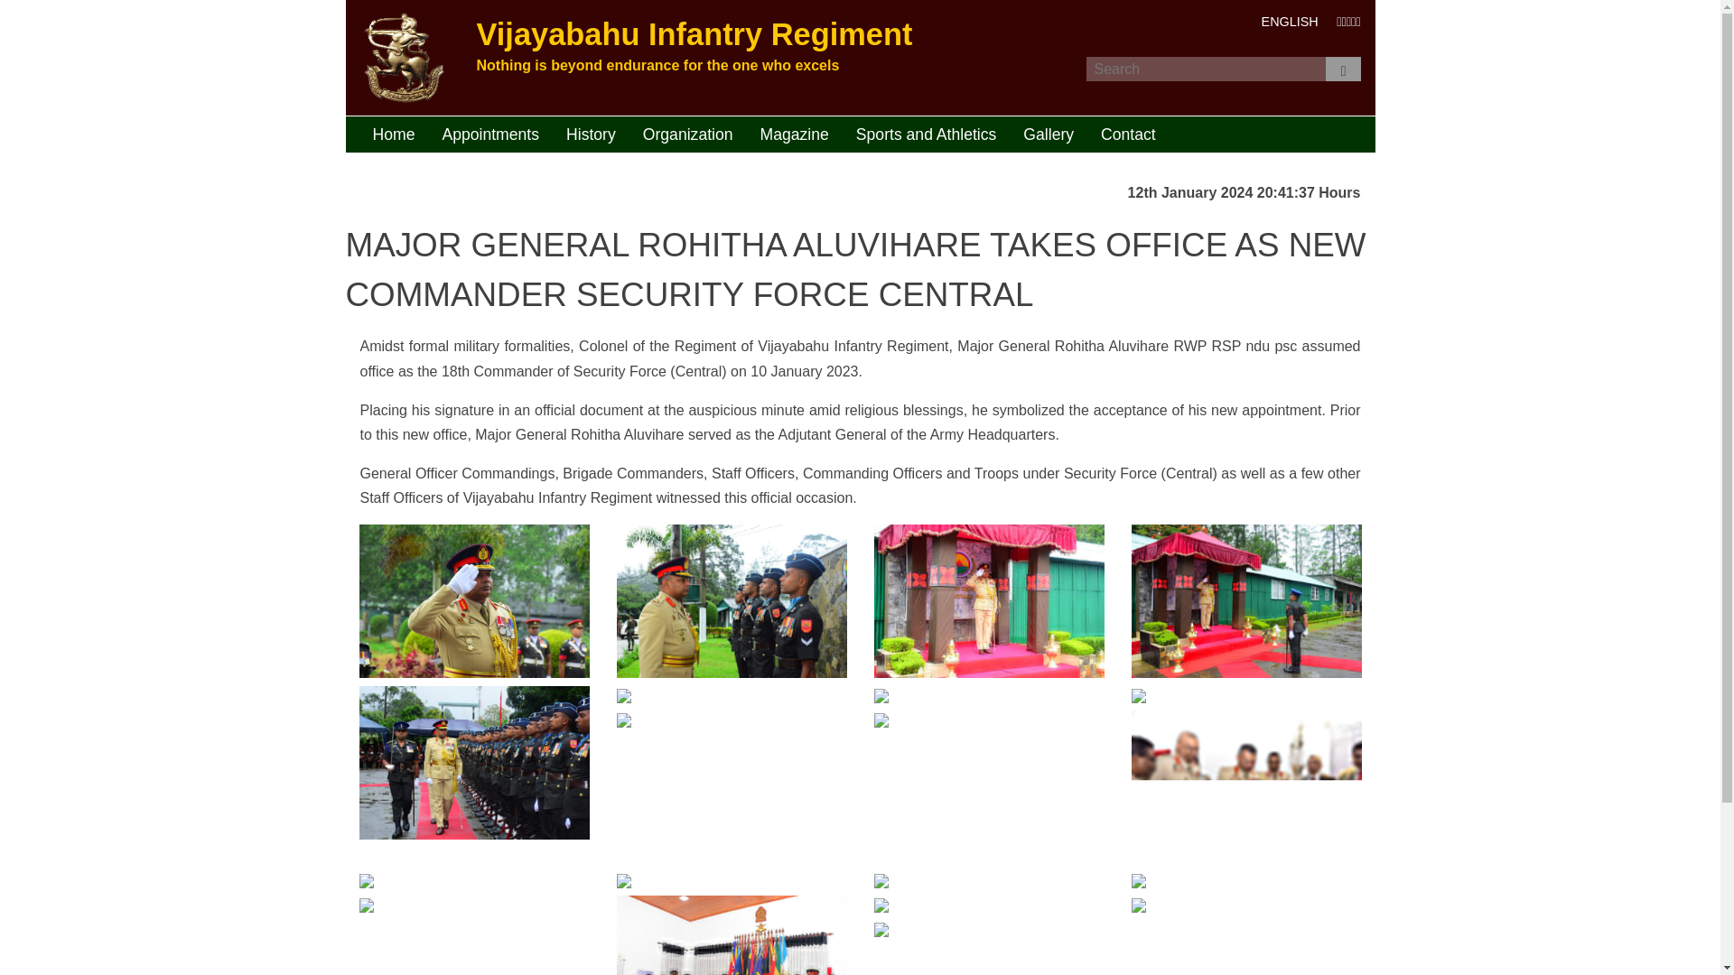 The height and width of the screenshot is (975, 1734). I want to click on ENGLISH, so click(1290, 22).